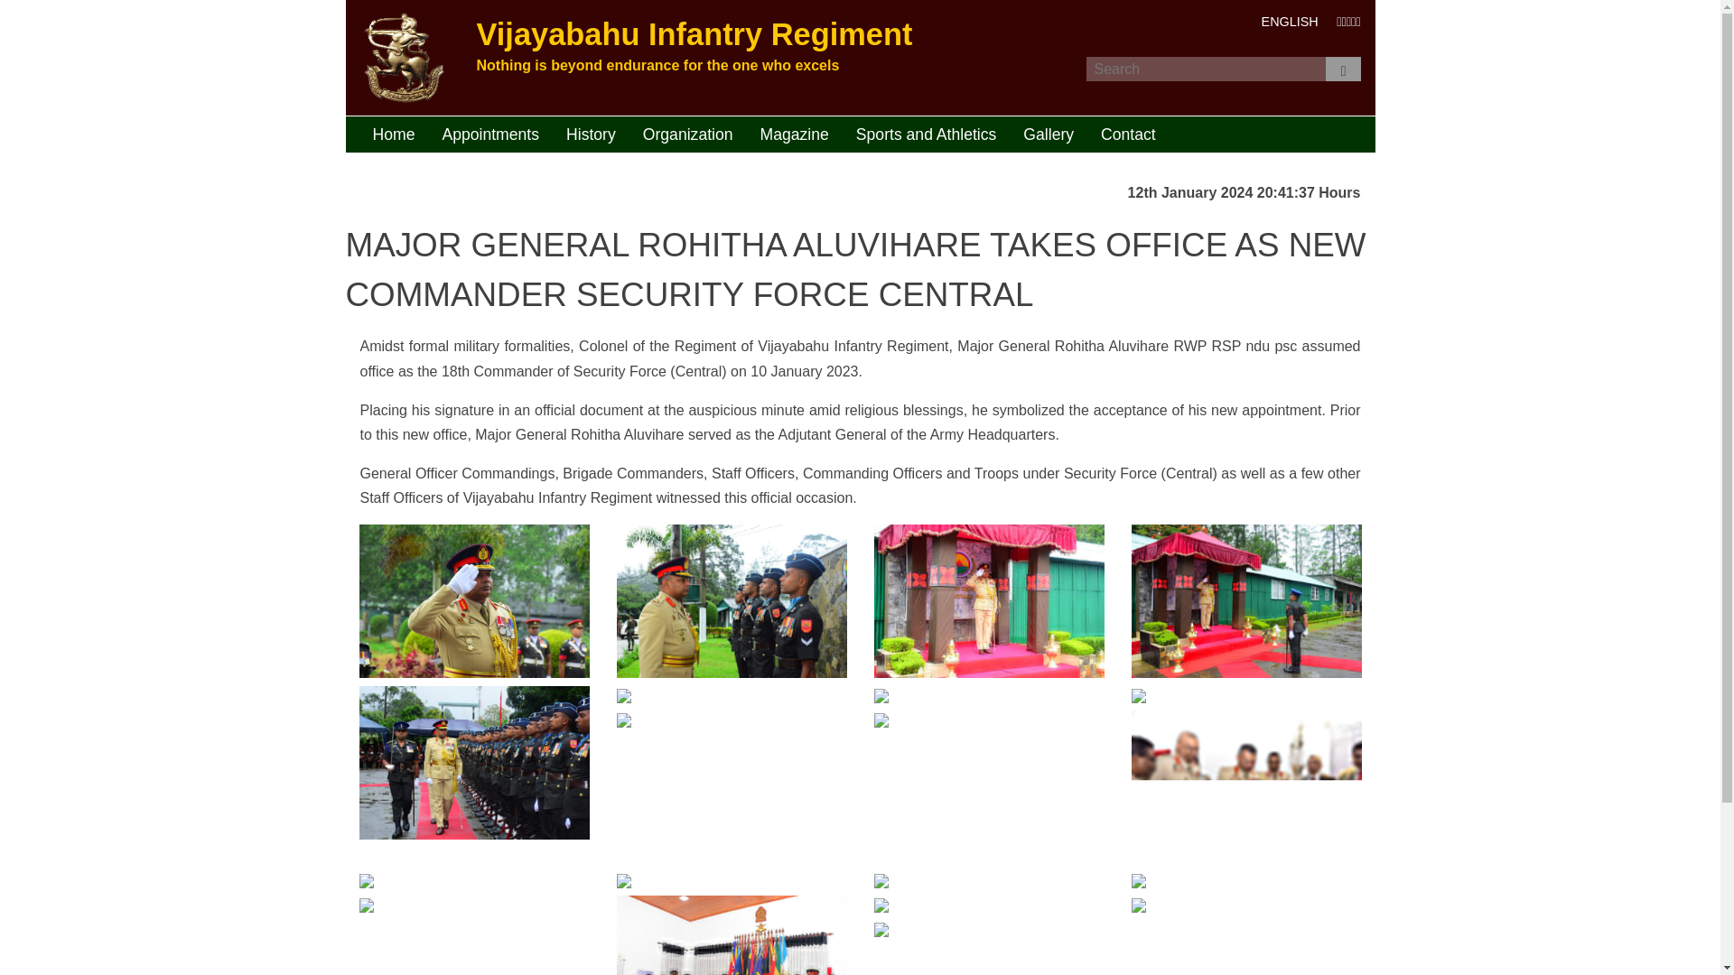 The height and width of the screenshot is (975, 1734). I want to click on ENGLISH, so click(1290, 22).